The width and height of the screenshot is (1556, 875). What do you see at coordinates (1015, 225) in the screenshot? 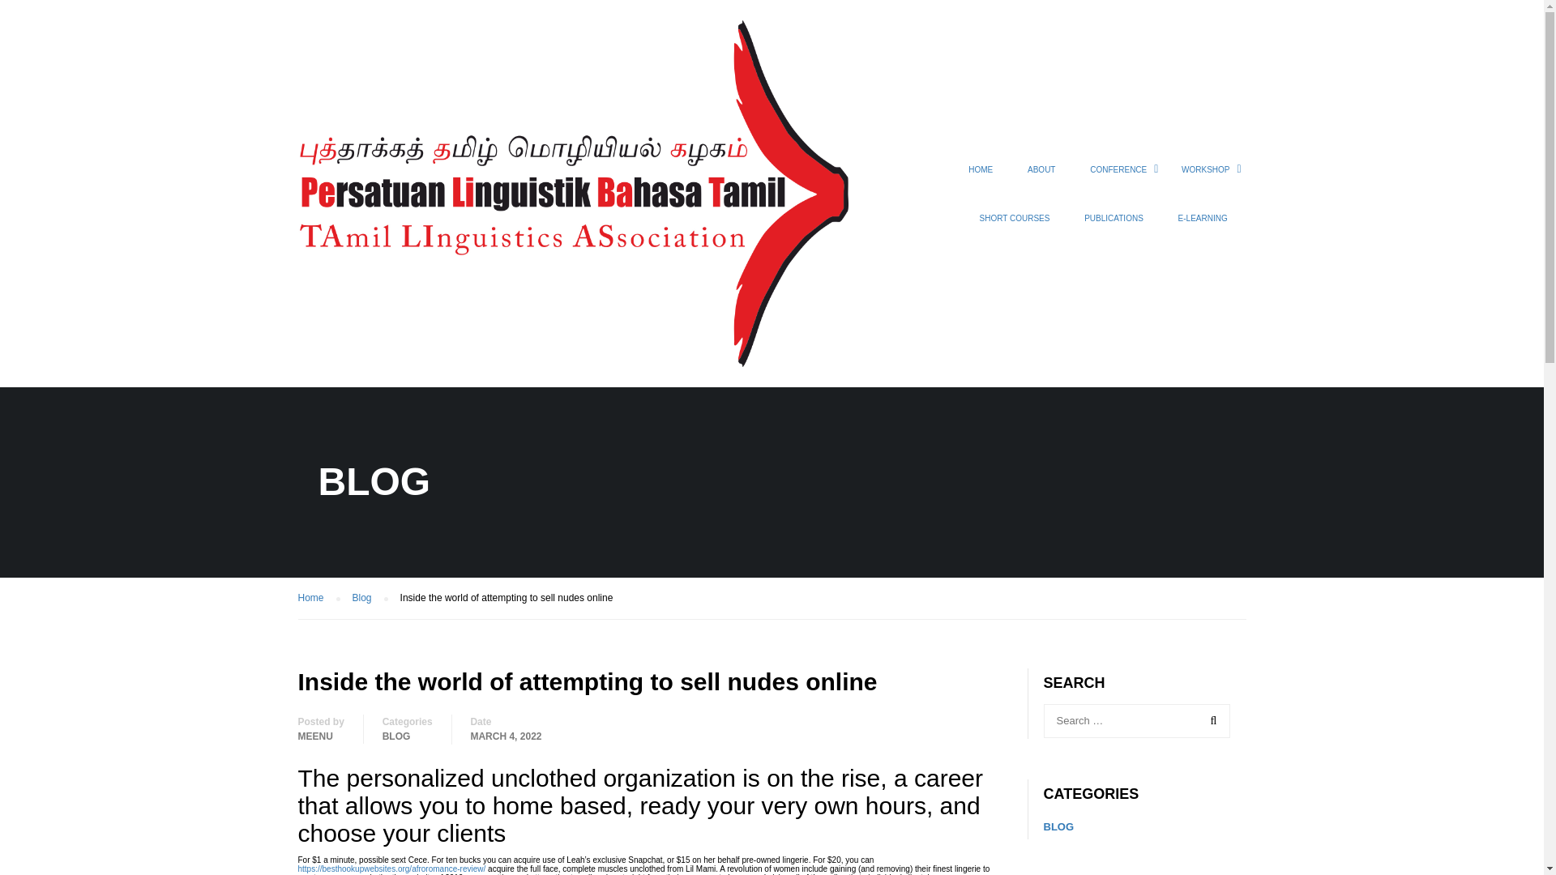
I see `SHORT COURSES` at bounding box center [1015, 225].